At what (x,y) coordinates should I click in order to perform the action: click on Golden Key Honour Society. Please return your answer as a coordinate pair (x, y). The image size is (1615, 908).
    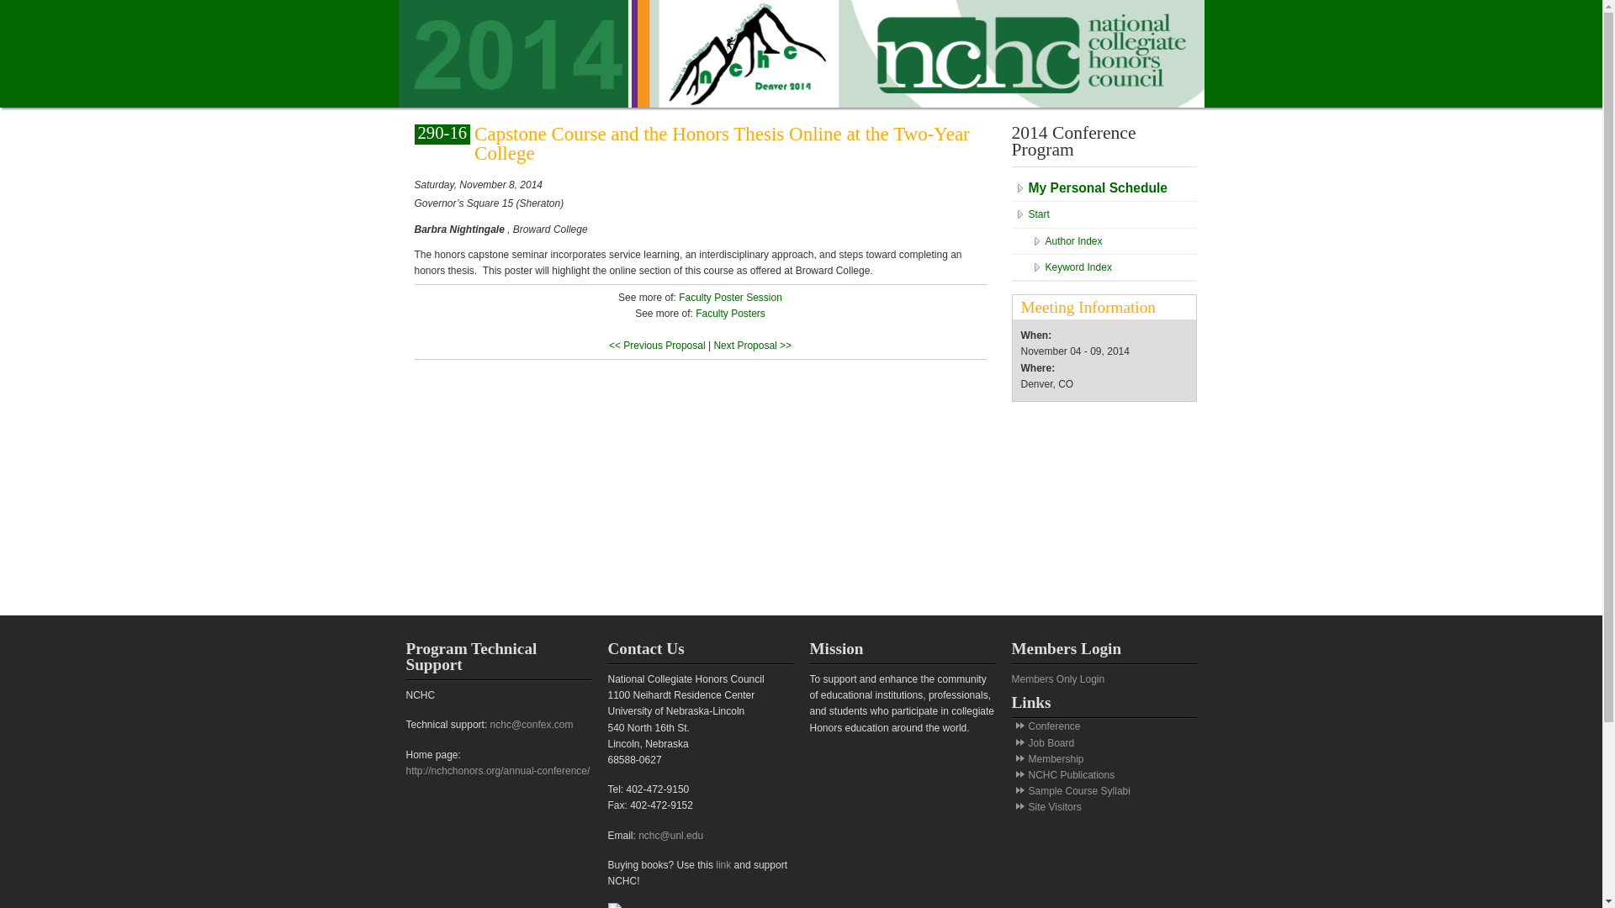
    Looking at the image, I should click on (1094, 515).